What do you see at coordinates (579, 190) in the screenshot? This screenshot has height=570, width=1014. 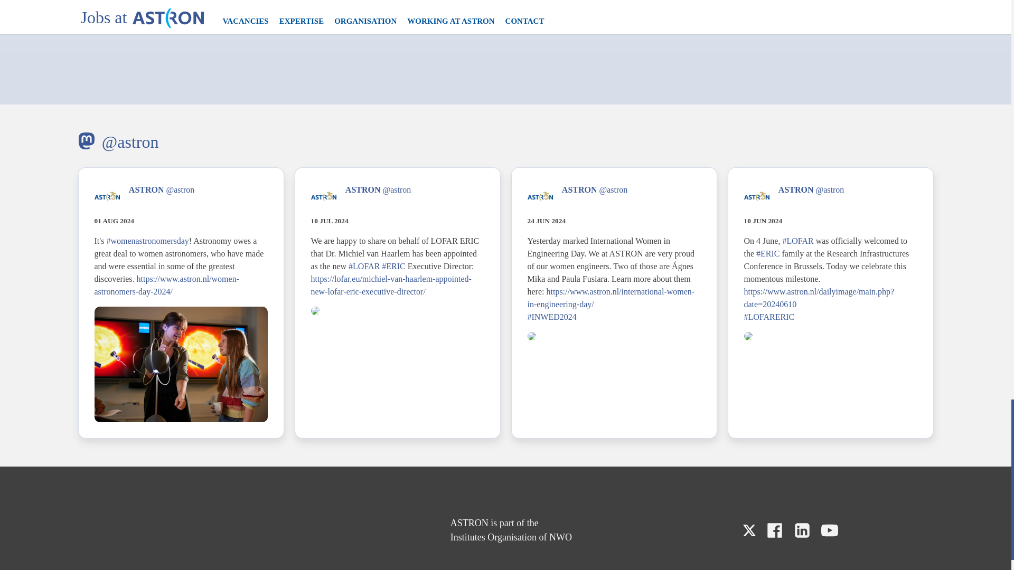 I see `ASTRON` at bounding box center [579, 190].